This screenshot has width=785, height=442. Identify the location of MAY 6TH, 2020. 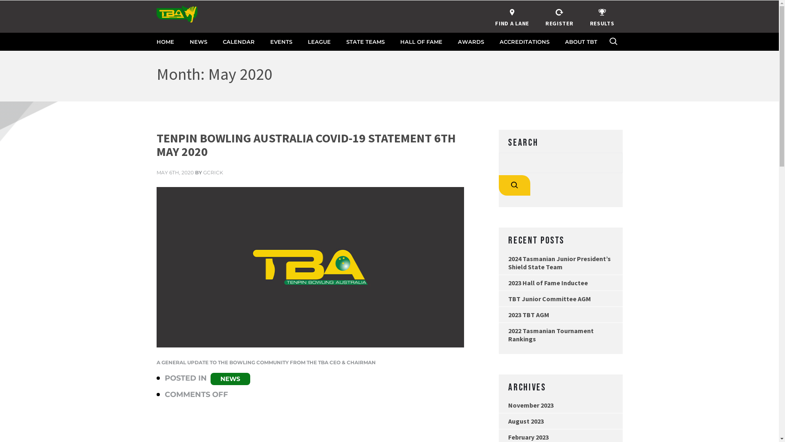
(175, 173).